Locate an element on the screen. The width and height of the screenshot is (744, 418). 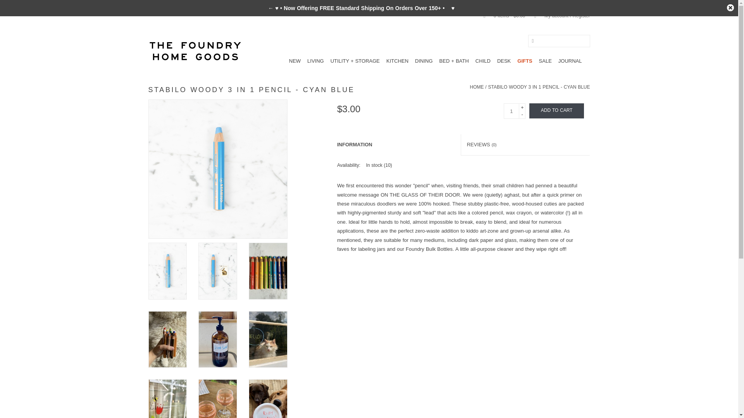
NEW is located at coordinates (294, 61).